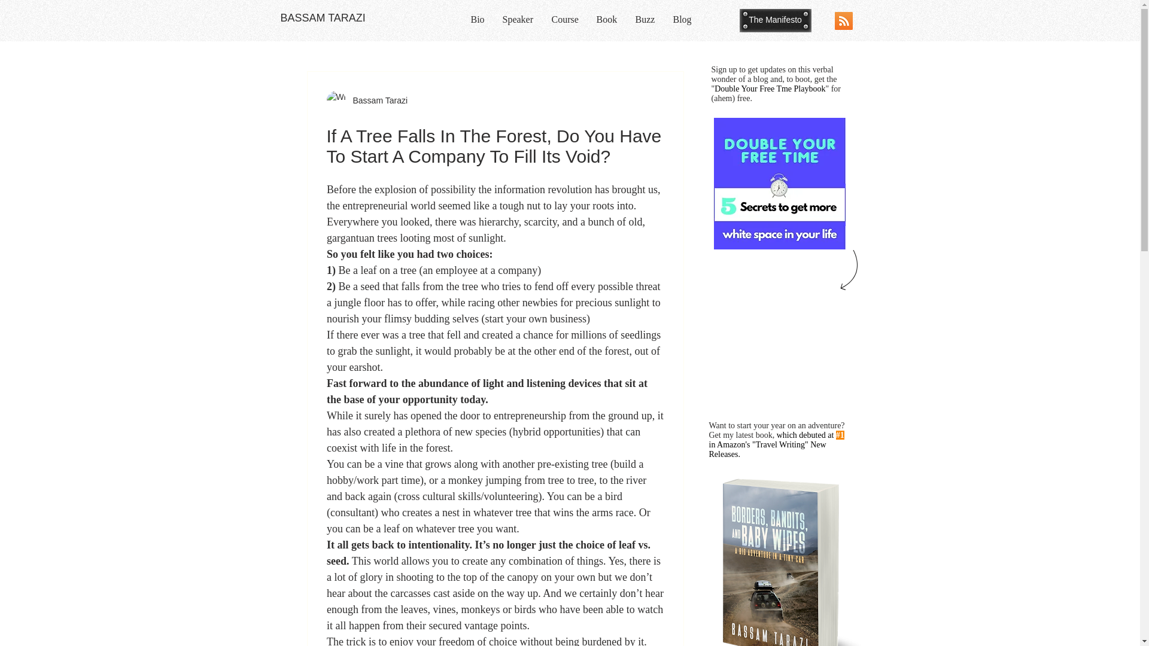 Image resolution: width=1149 pixels, height=646 pixels. Describe the element at coordinates (645, 19) in the screenshot. I see `Buzz` at that location.